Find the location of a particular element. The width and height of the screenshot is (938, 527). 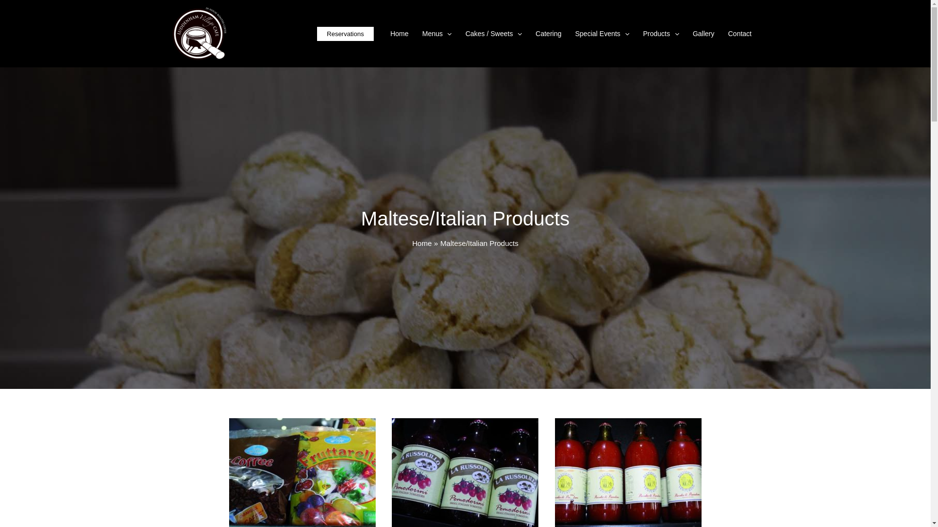

Special Events is located at coordinates (602, 34).